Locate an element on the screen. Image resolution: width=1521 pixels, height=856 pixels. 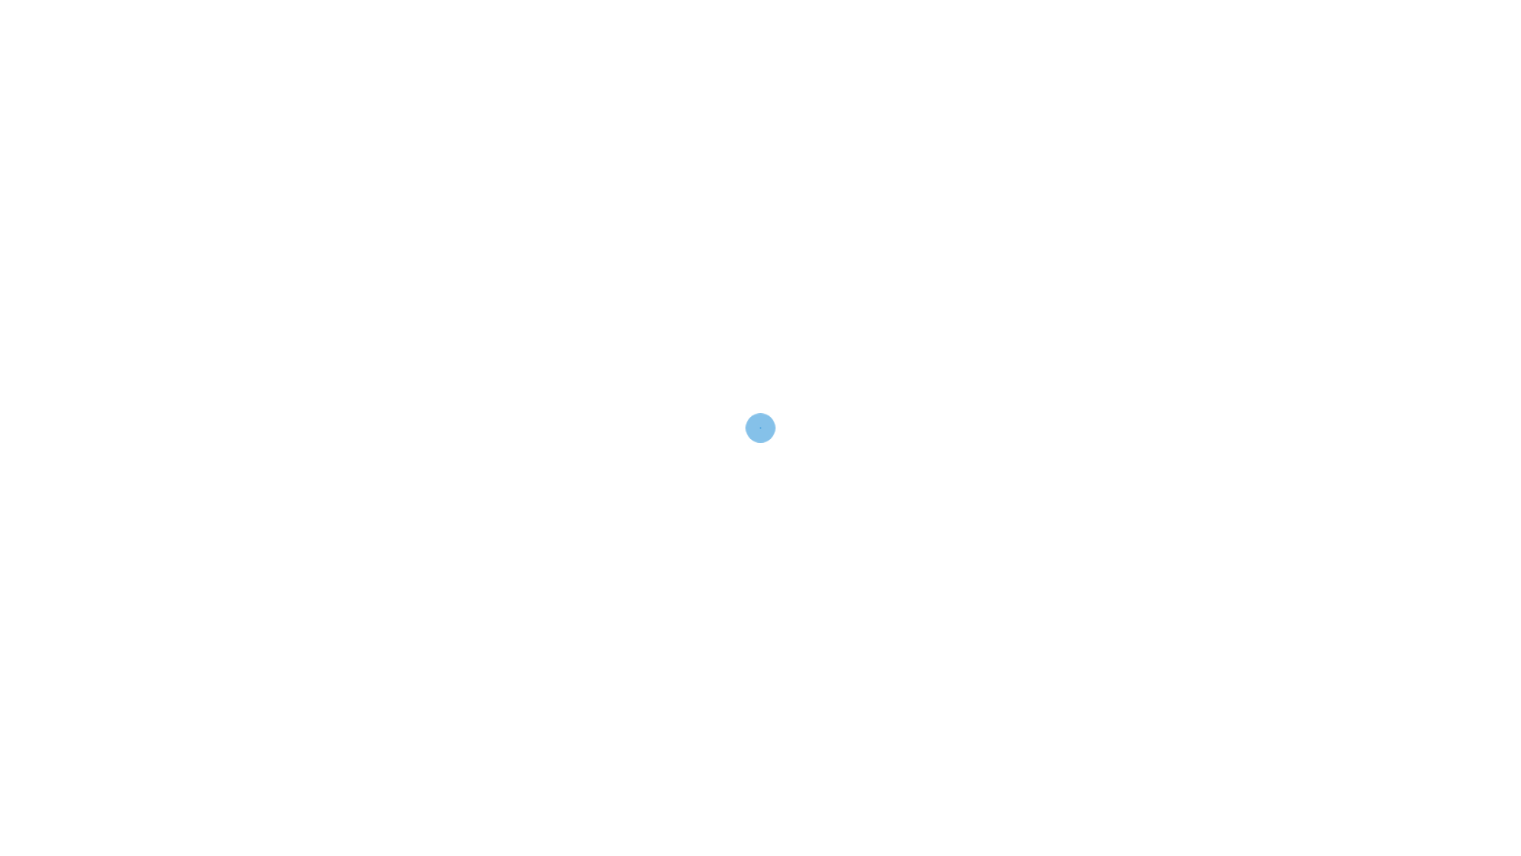
SERVICES is located at coordinates (553, 105).